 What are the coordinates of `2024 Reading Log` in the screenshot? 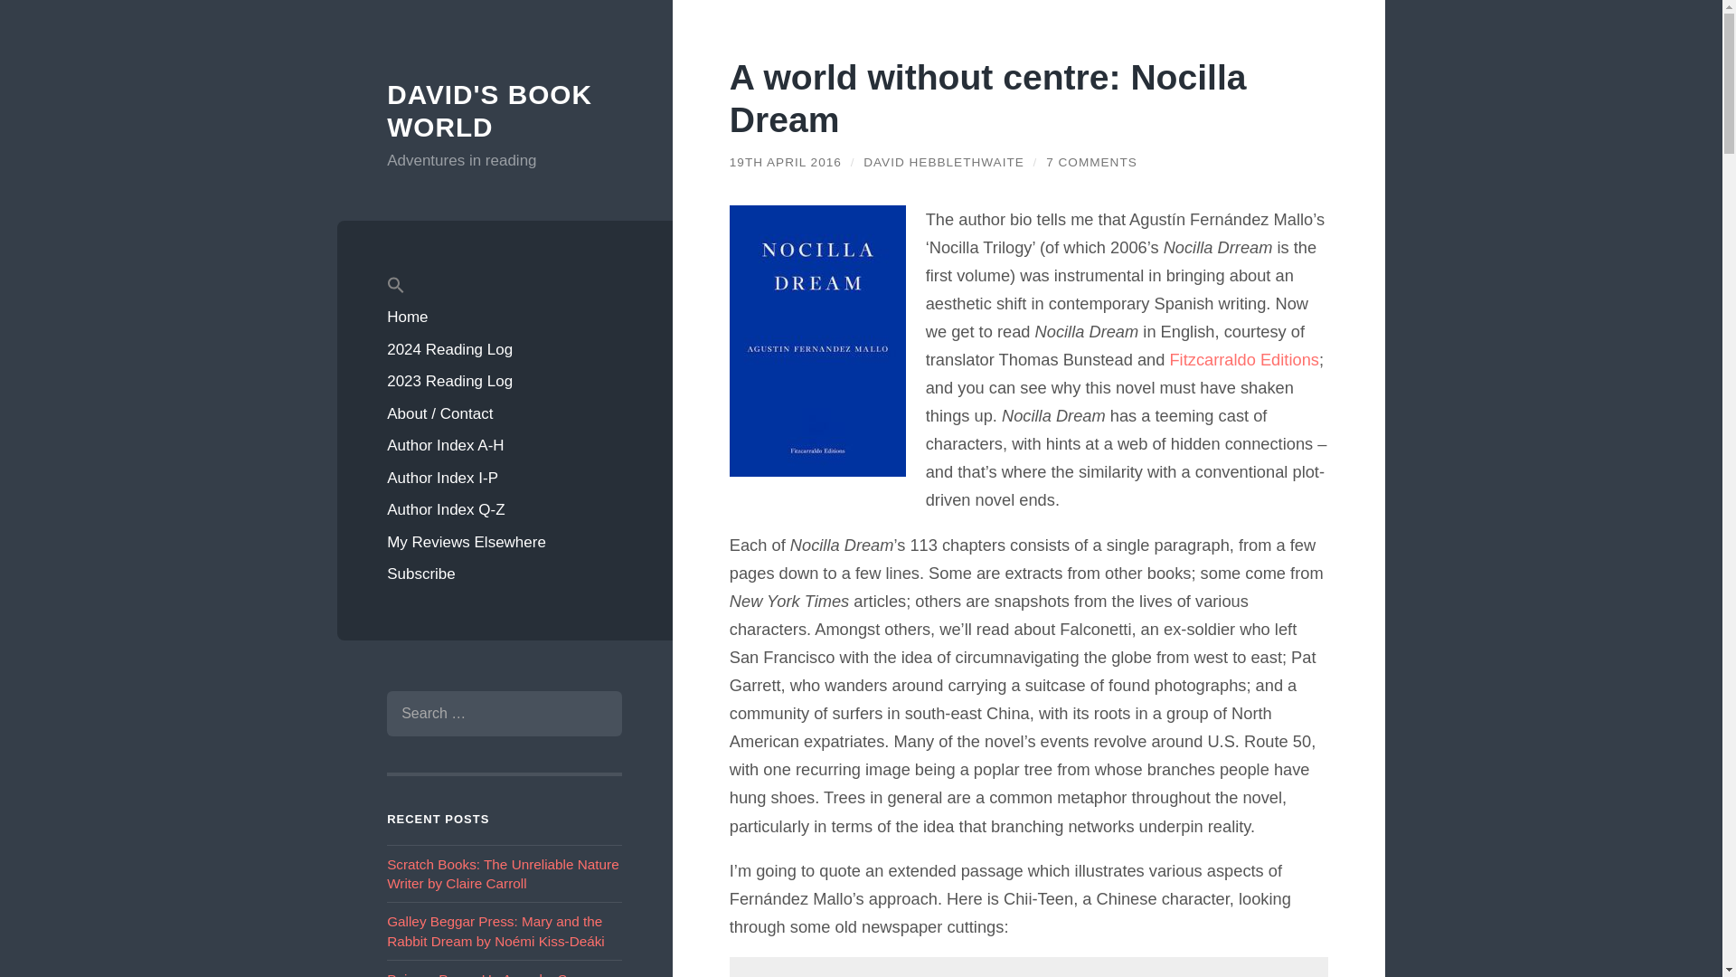 It's located at (505, 350).